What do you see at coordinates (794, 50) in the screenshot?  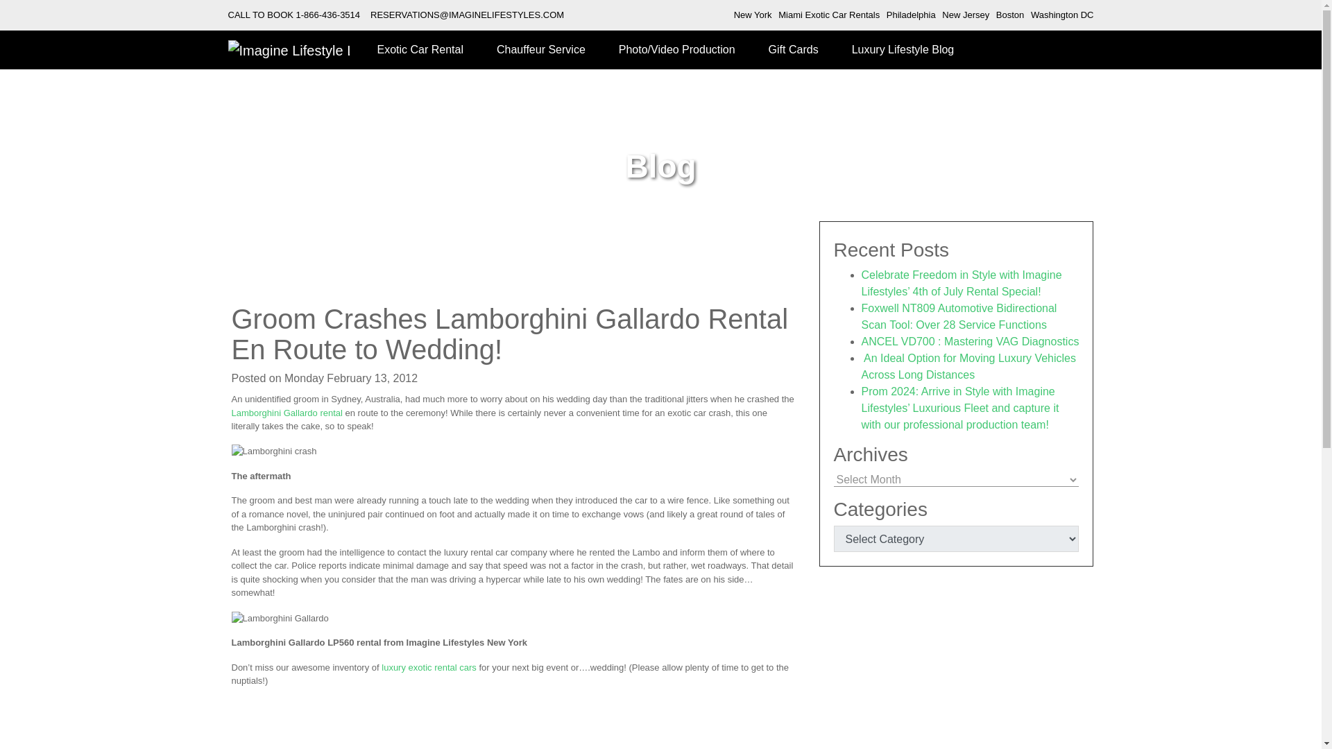 I see `Gift Cards` at bounding box center [794, 50].